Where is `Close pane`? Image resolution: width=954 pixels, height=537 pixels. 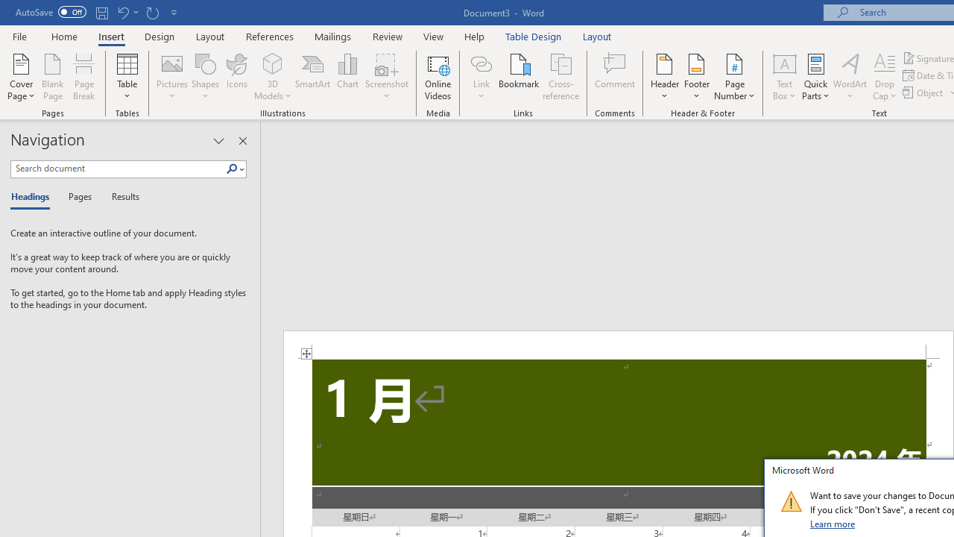 Close pane is located at coordinates (242, 140).